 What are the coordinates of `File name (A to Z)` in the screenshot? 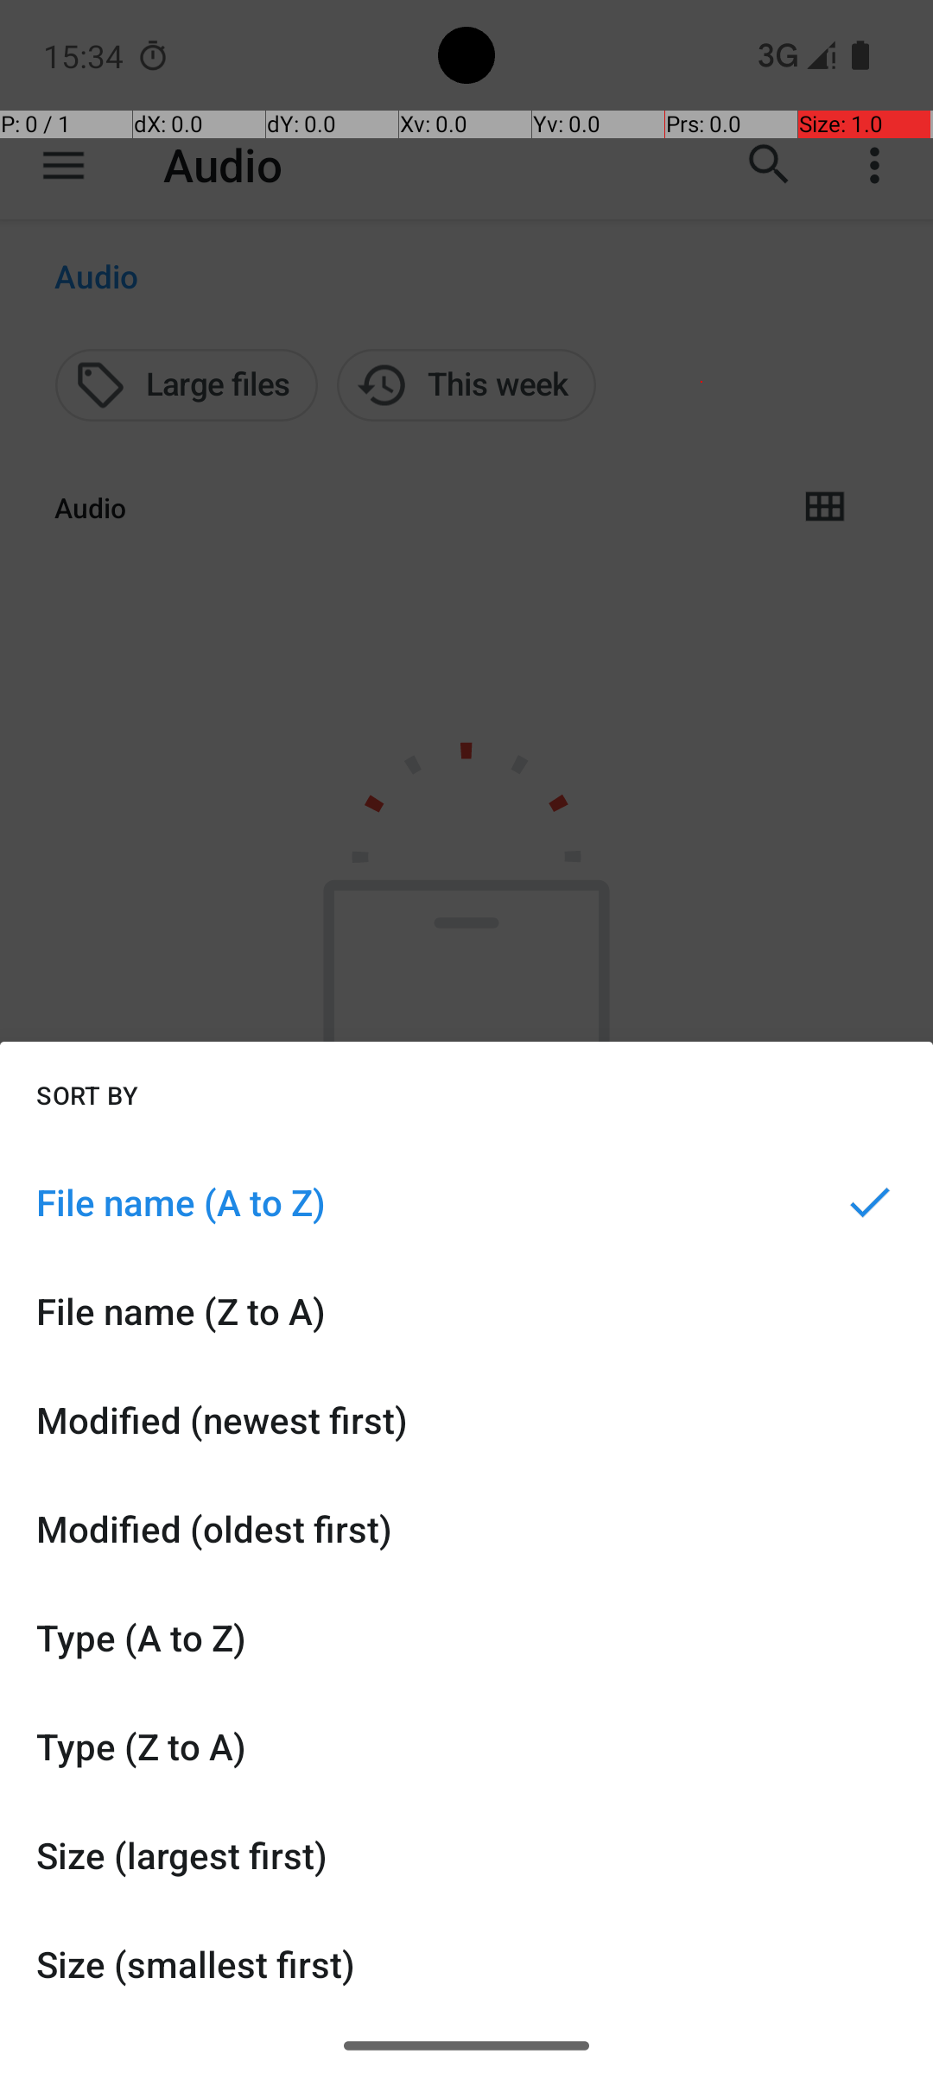 It's located at (466, 1202).